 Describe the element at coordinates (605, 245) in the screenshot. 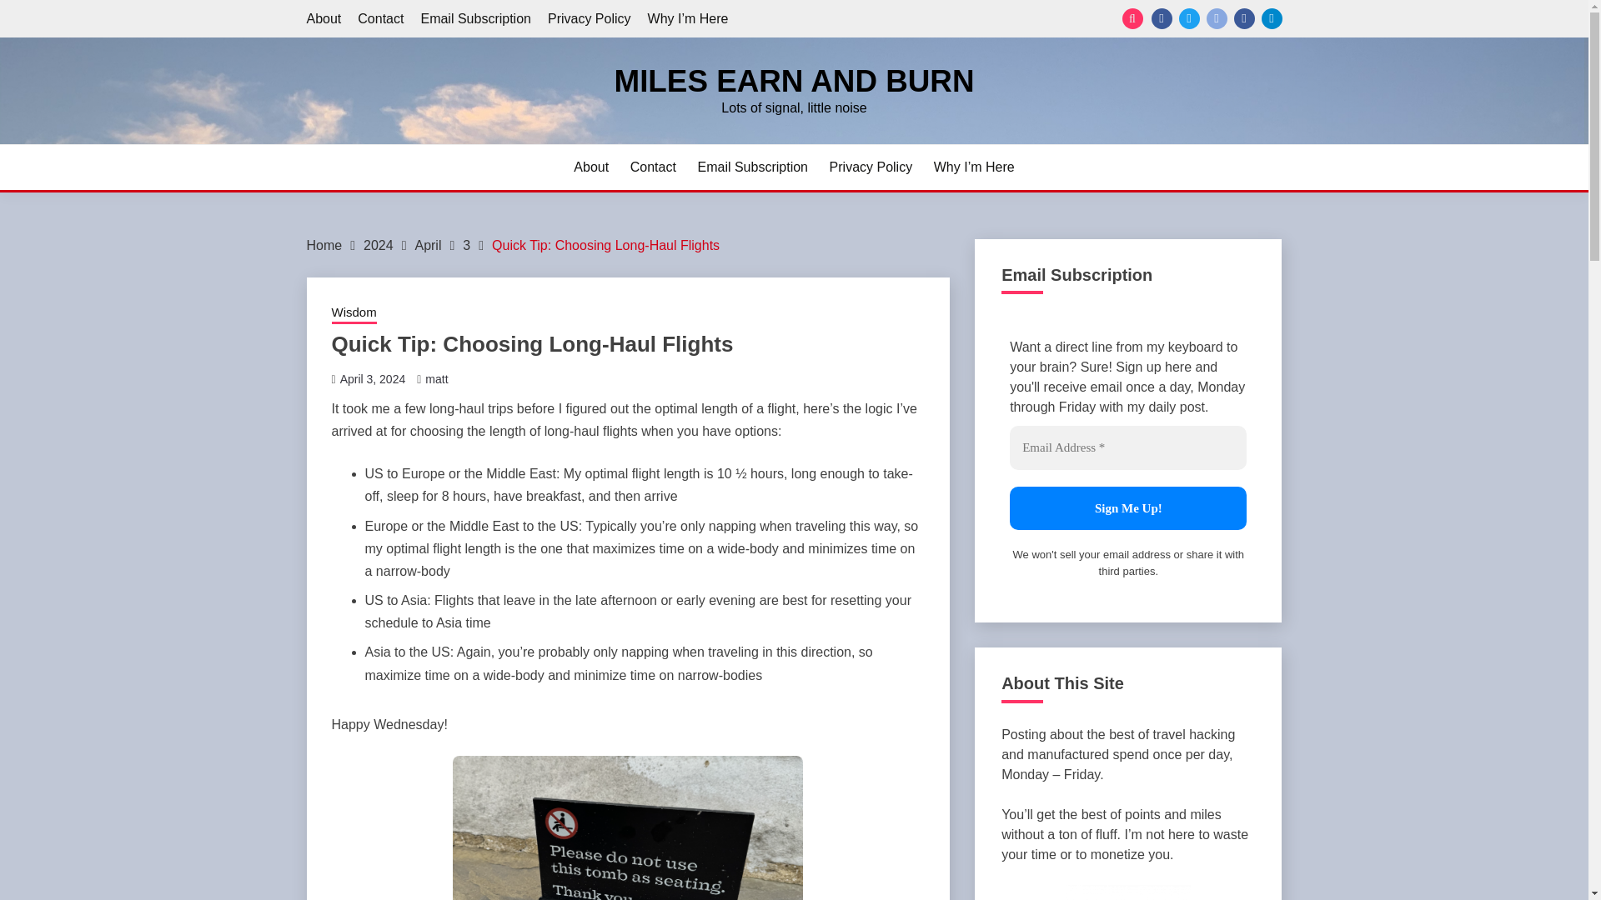

I see `Quick Tip: Choosing Long-Haul Flights` at that location.